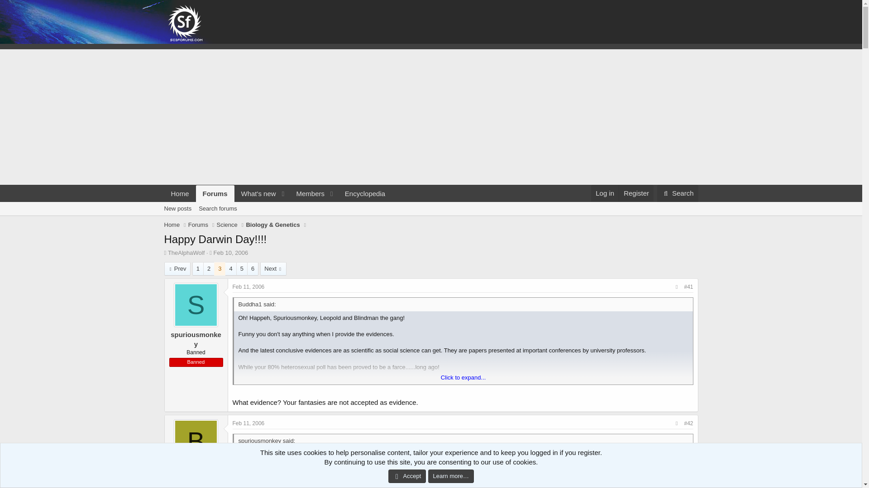  Describe the element at coordinates (186, 253) in the screenshot. I see `Register` at that location.